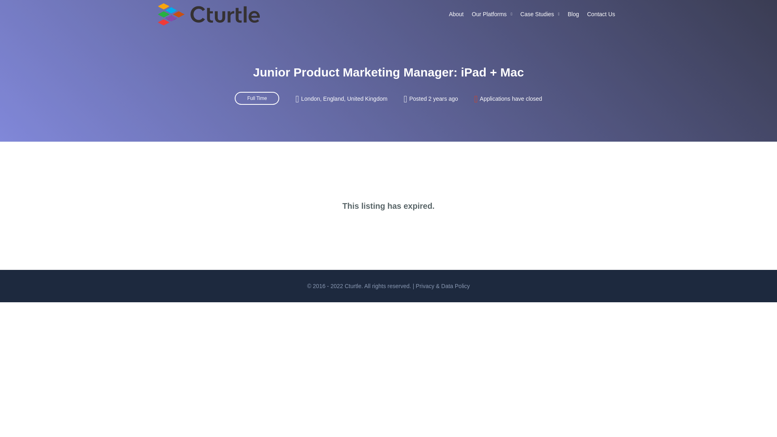  Describe the element at coordinates (492, 14) in the screenshot. I see `Our Platforms` at that location.